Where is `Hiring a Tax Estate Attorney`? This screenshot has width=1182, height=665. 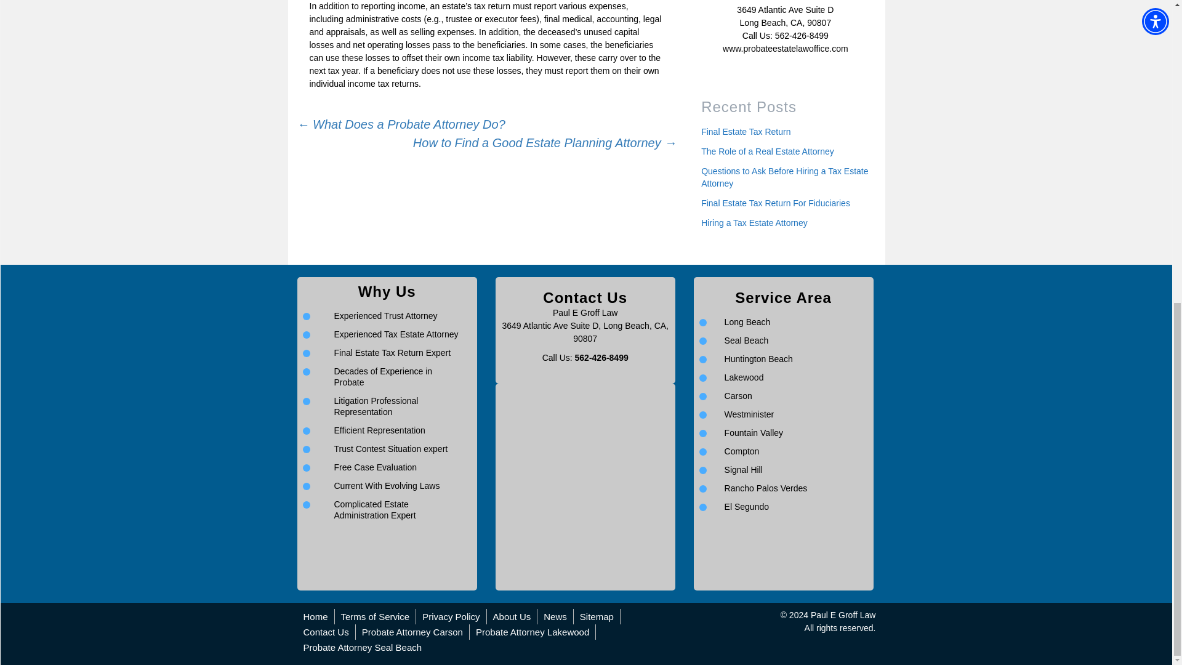 Hiring a Tax Estate Attorney is located at coordinates (754, 223).